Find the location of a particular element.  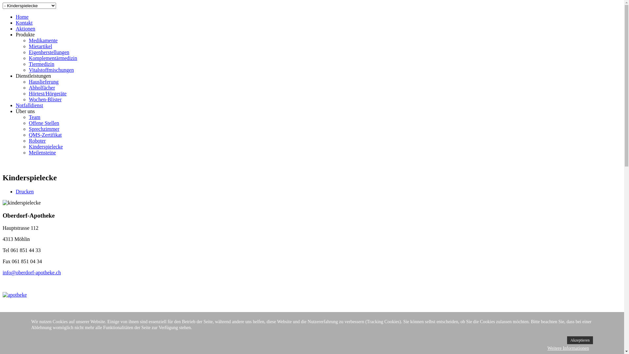

info@oberdorf-apotheke.ch is located at coordinates (32, 273).